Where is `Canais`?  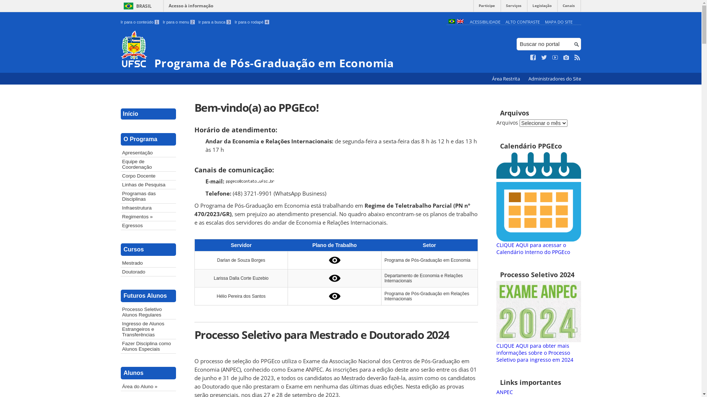 Canais is located at coordinates (569, 7).